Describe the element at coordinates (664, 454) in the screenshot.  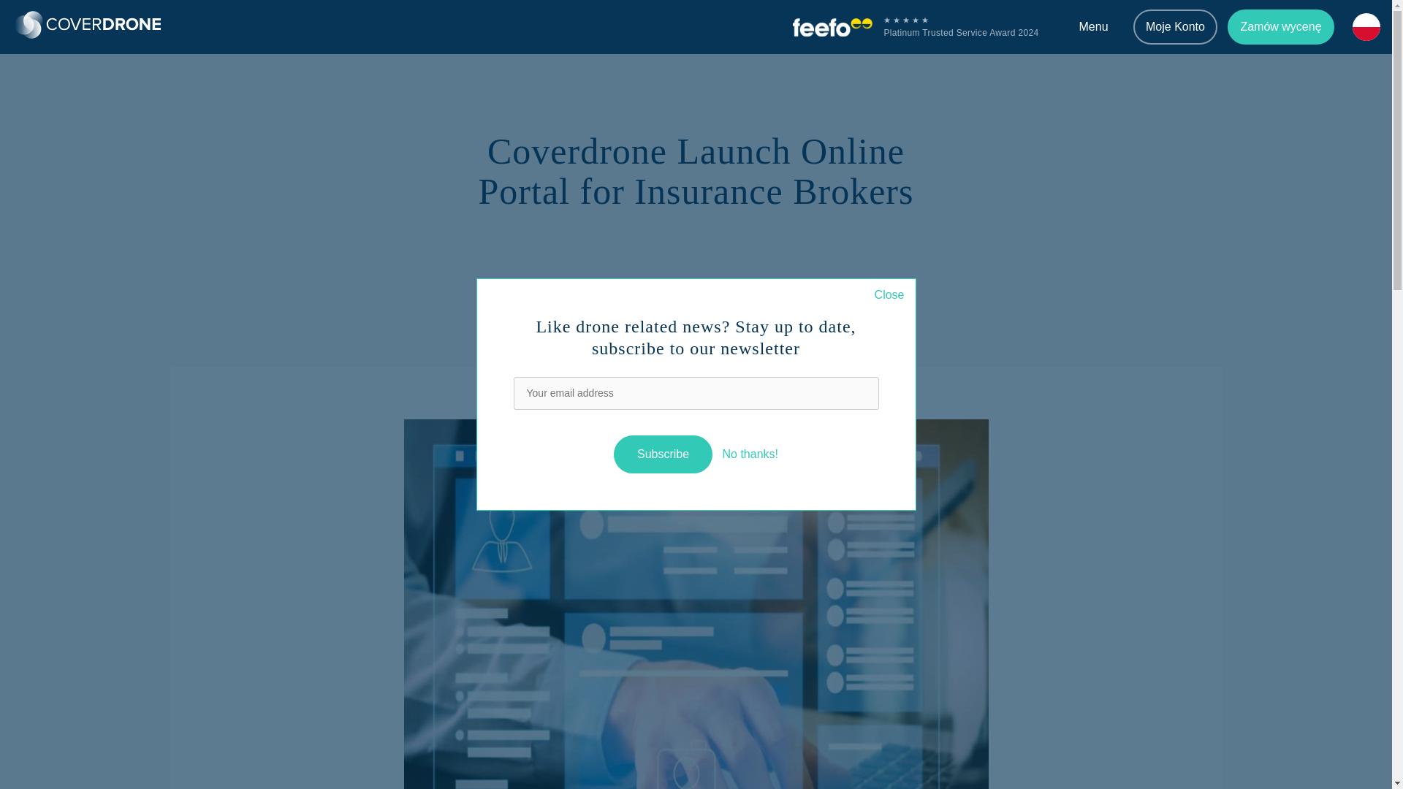
I see `Subscribe` at that location.